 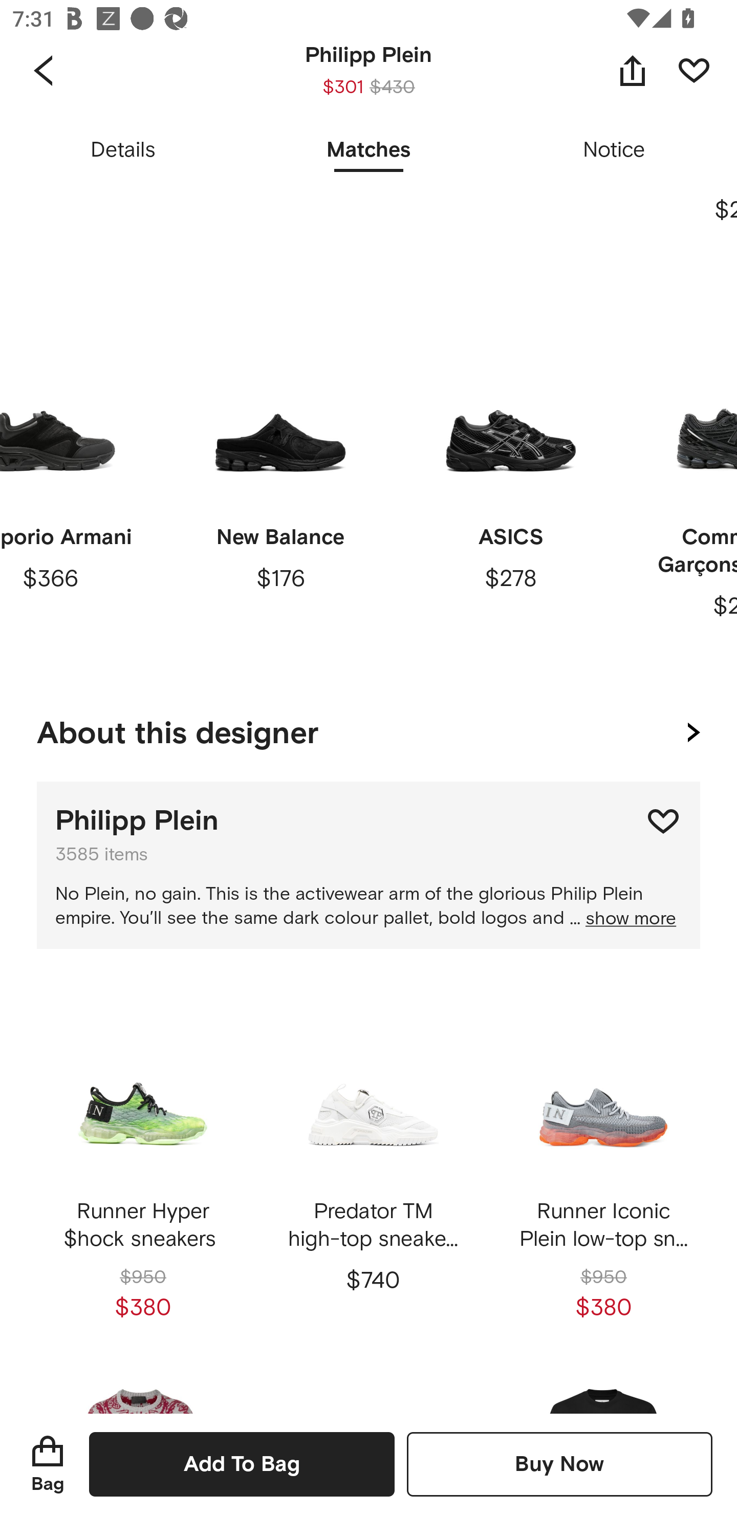 I want to click on About this designer, so click(x=368, y=729).